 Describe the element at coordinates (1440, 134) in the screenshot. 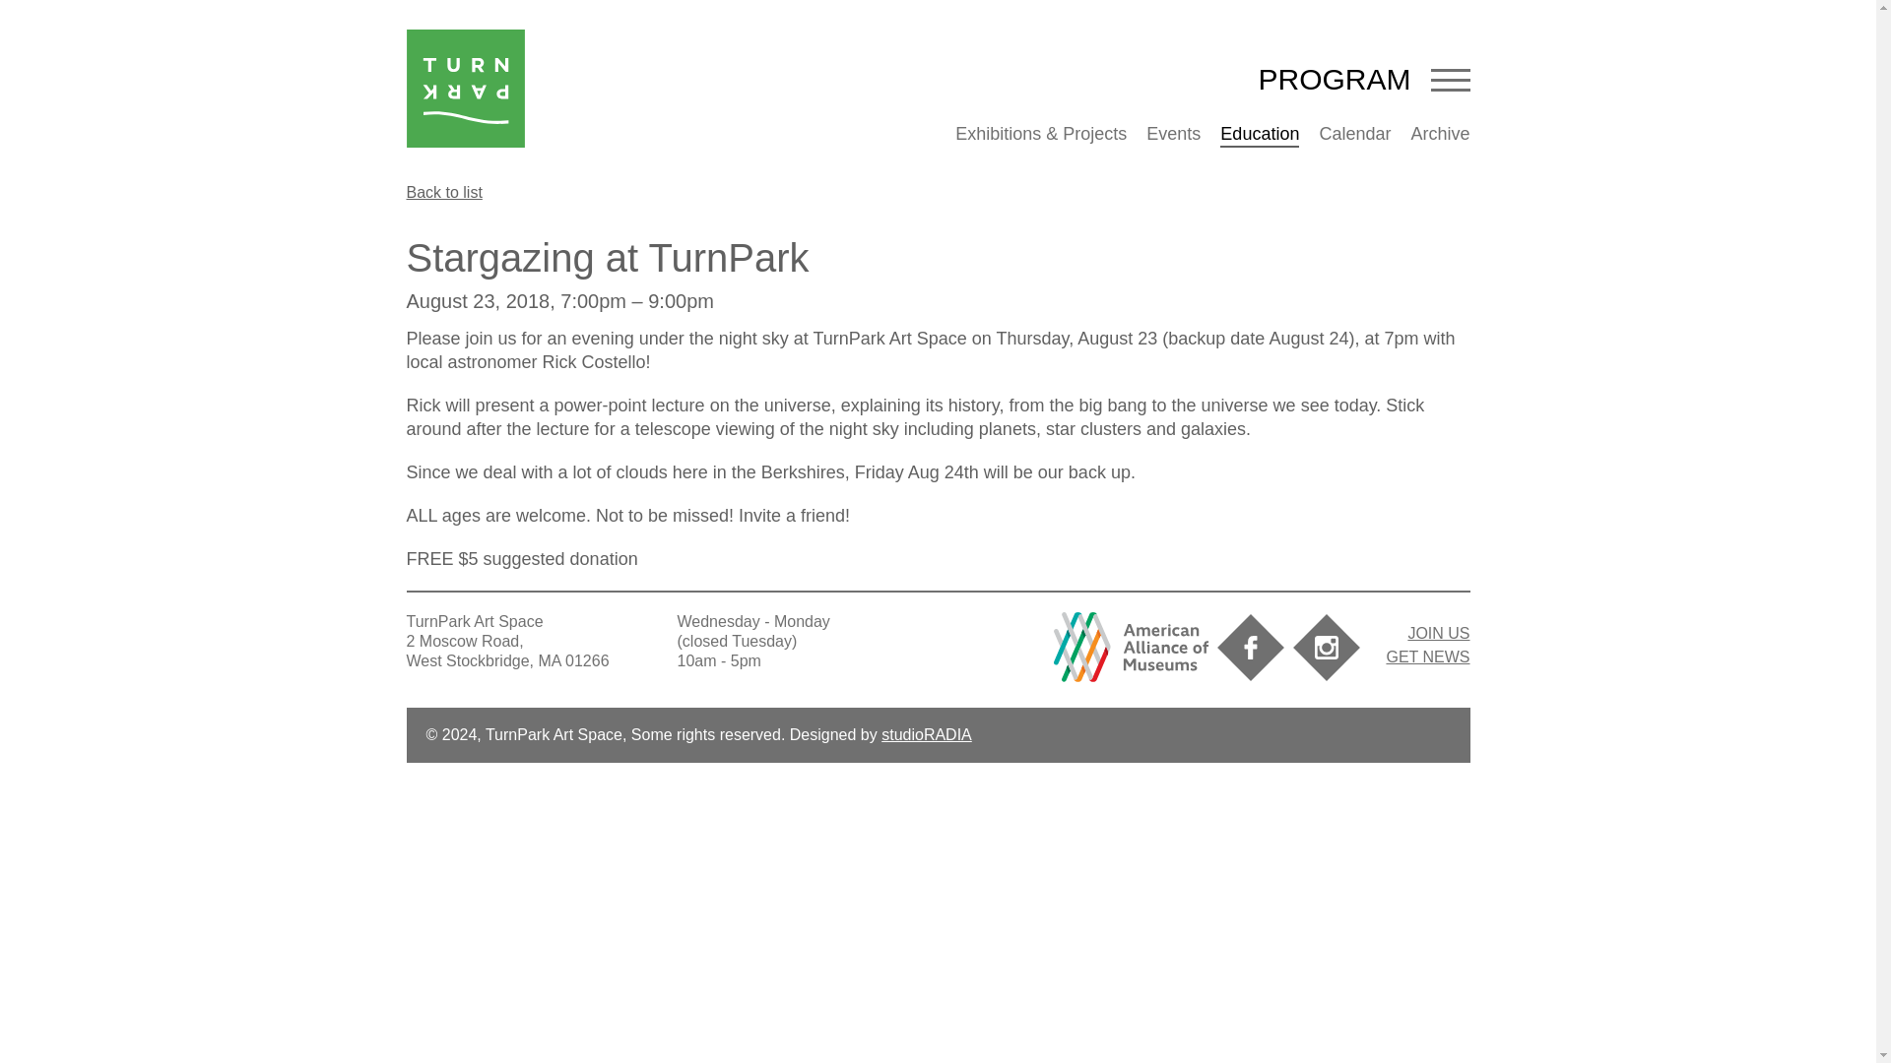

I see `Archive` at that location.